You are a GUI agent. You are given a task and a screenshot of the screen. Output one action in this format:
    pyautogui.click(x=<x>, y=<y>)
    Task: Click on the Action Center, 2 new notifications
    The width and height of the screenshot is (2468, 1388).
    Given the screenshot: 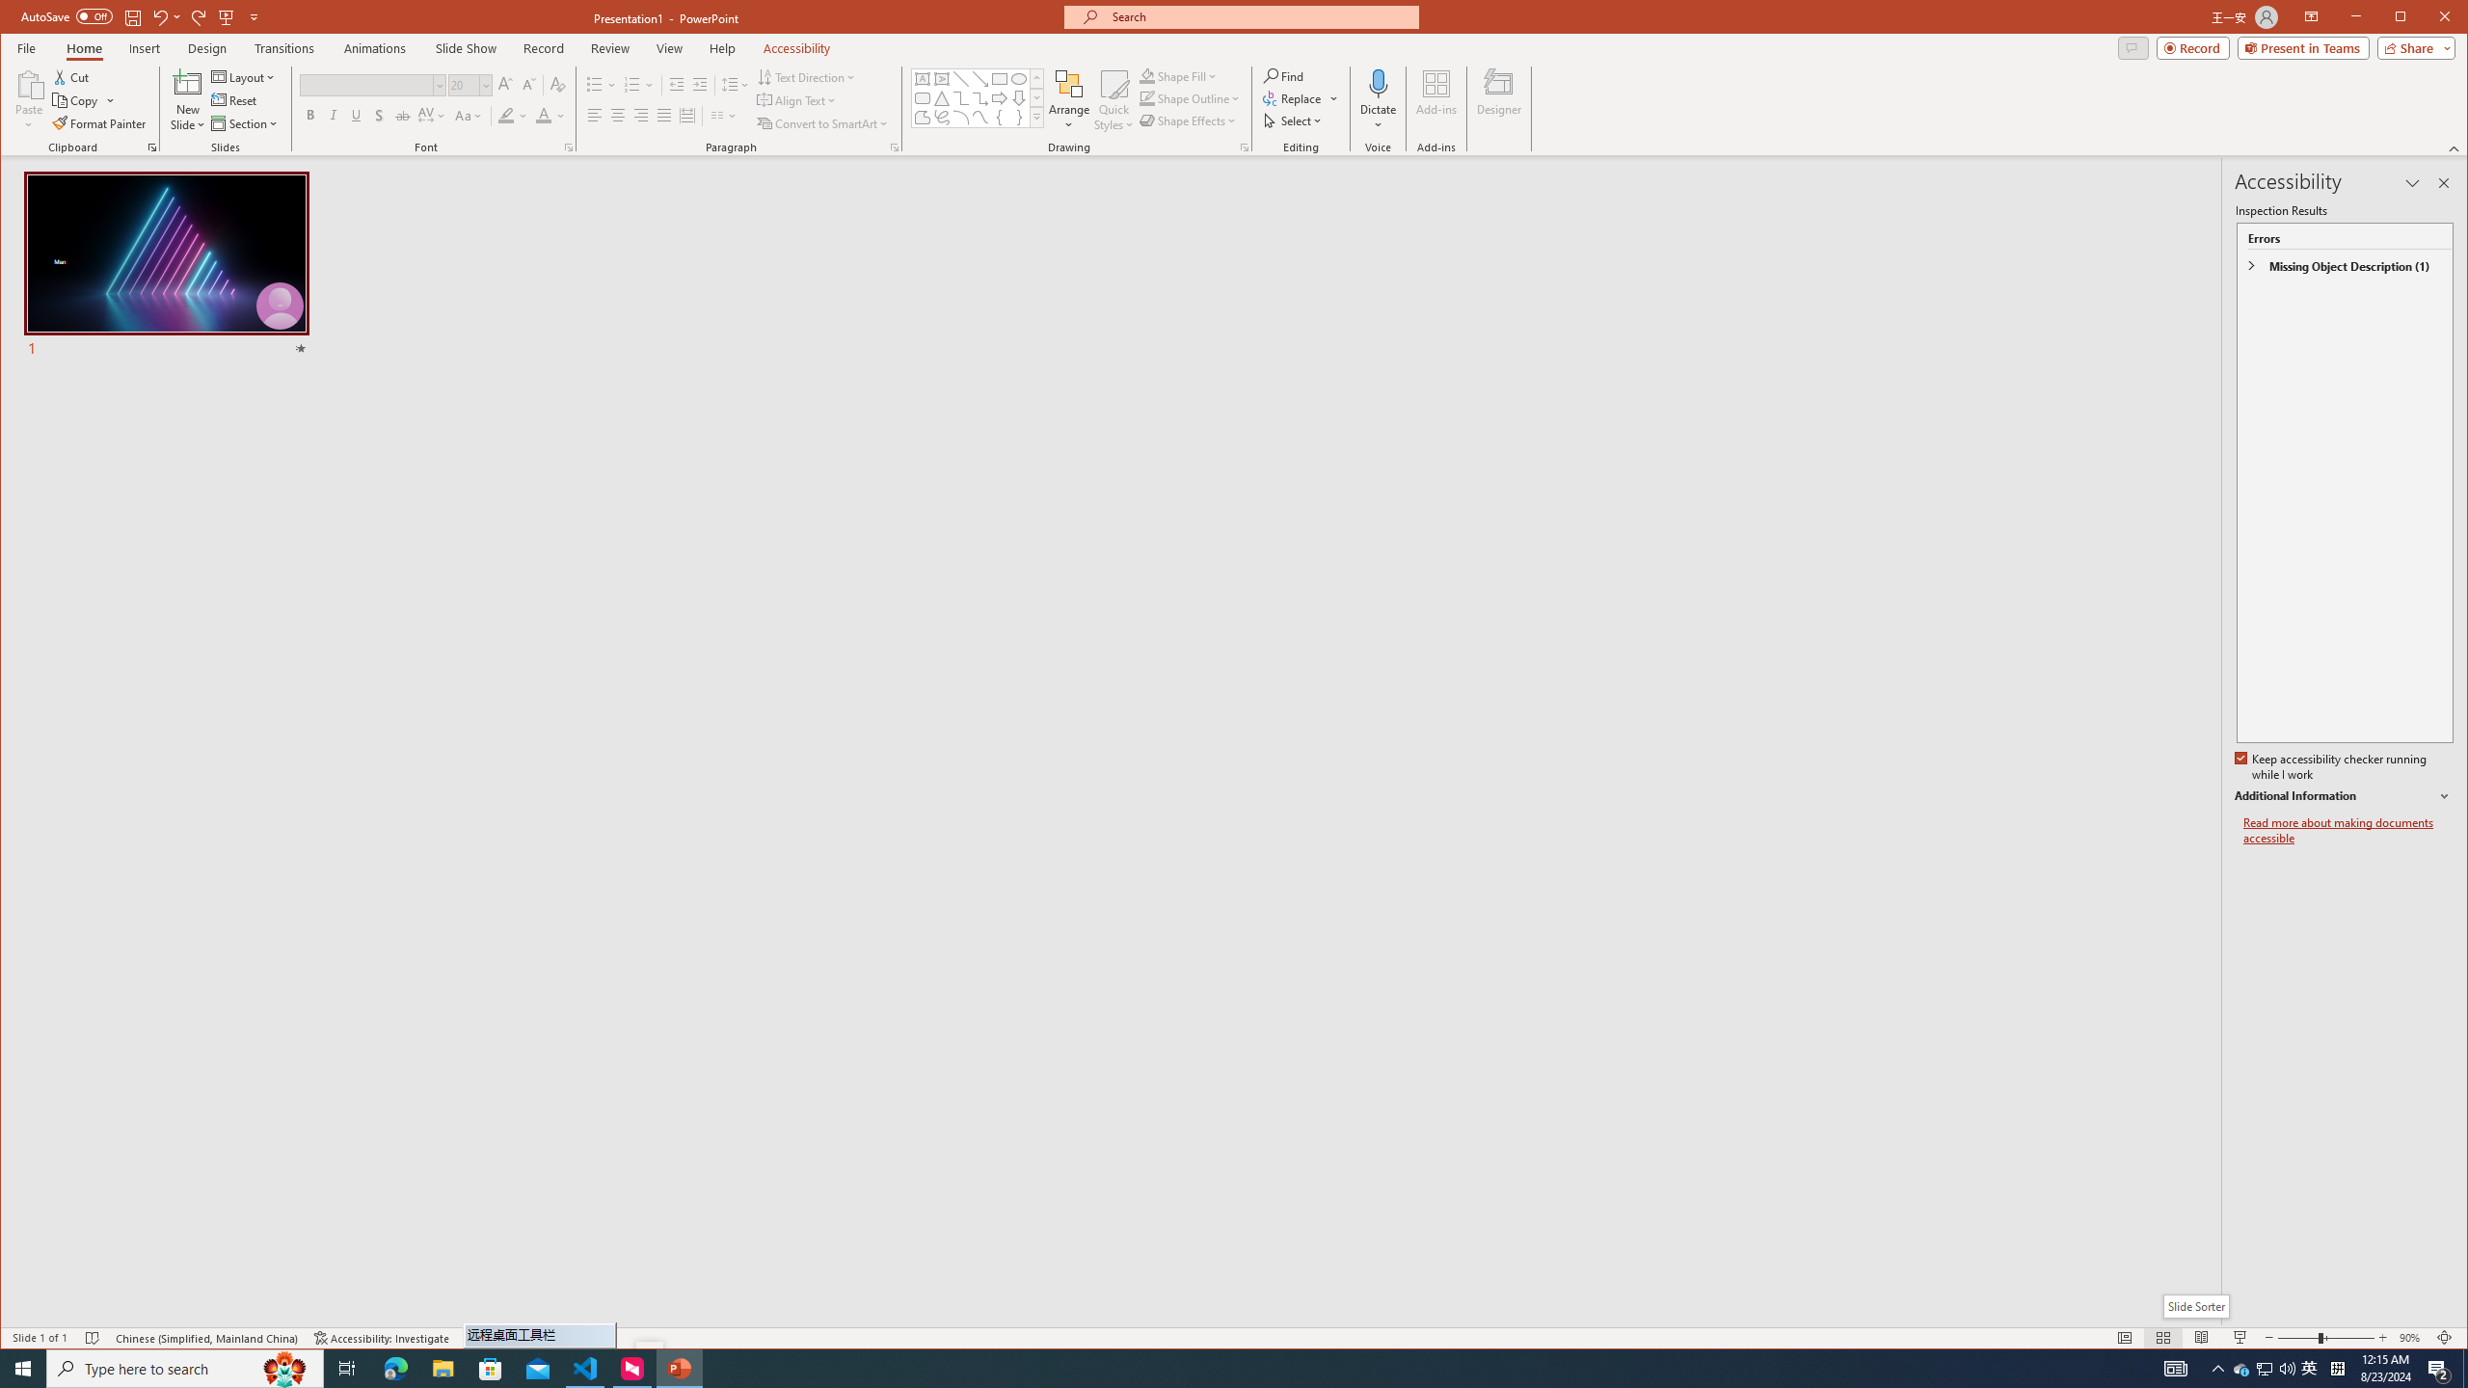 What is the action you would take?
    pyautogui.click(x=2439, y=1369)
    